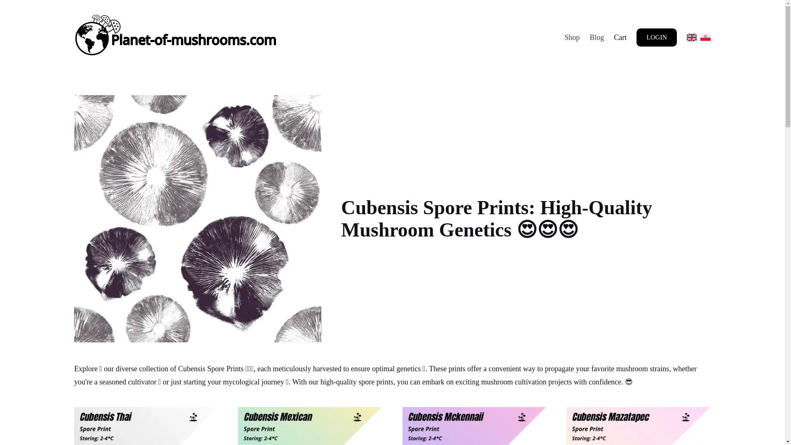 This screenshot has width=791, height=445. Describe the element at coordinates (620, 37) in the screenshot. I see `Cart` at that location.